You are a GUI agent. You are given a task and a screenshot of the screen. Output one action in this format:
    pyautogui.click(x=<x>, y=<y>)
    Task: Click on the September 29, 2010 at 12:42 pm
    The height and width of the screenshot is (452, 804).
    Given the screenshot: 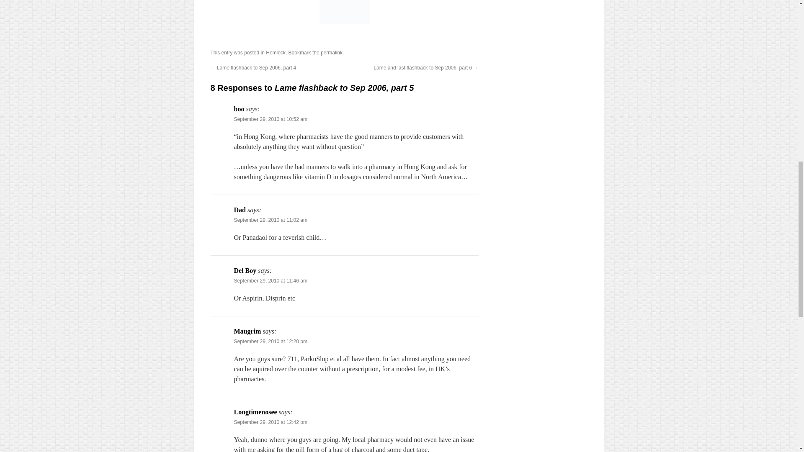 What is the action you would take?
    pyautogui.click(x=271, y=422)
    